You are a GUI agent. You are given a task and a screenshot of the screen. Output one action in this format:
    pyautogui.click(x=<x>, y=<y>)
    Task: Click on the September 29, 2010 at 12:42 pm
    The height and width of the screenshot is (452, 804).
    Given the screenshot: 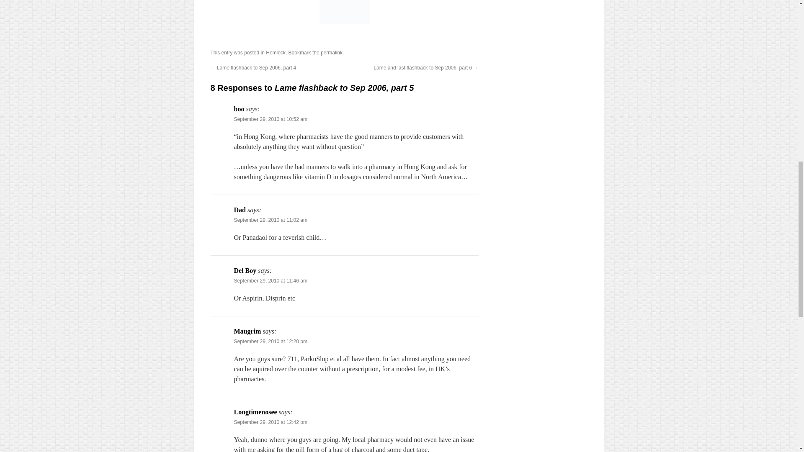 What is the action you would take?
    pyautogui.click(x=271, y=422)
    